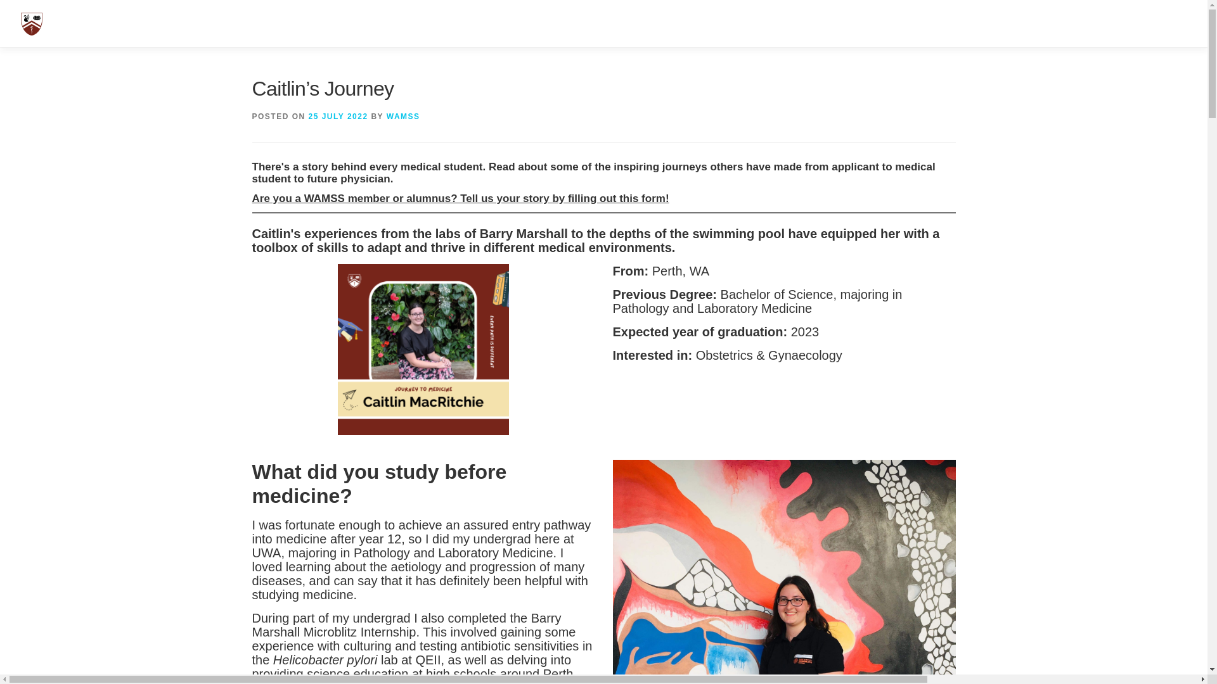 The width and height of the screenshot is (1217, 684). What do you see at coordinates (1166, 23) in the screenshot?
I see `LOG IN` at bounding box center [1166, 23].